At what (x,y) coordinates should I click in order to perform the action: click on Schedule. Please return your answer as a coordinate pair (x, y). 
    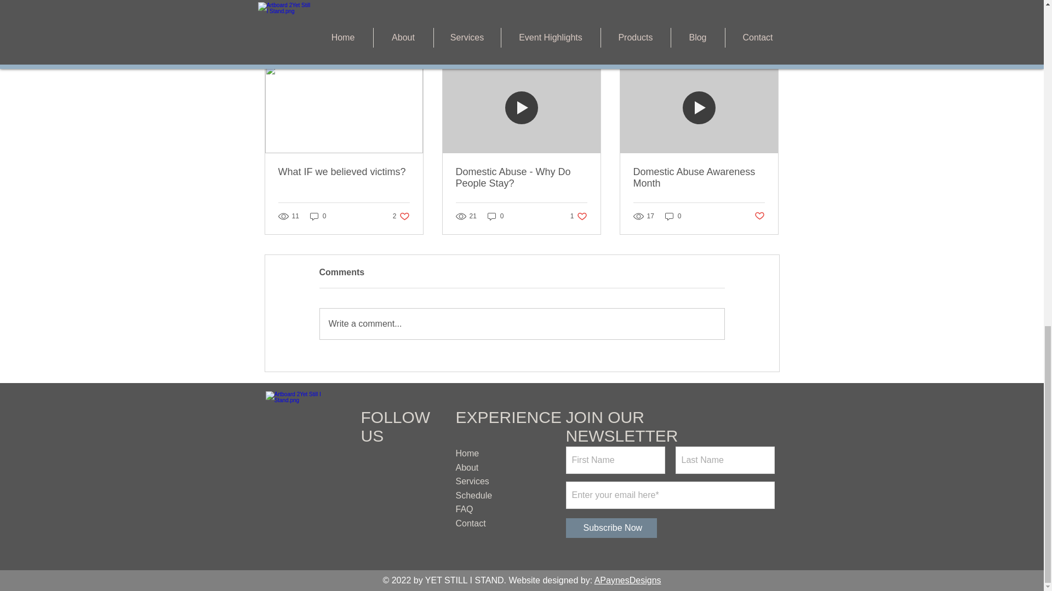
    Looking at the image, I should click on (473, 495).